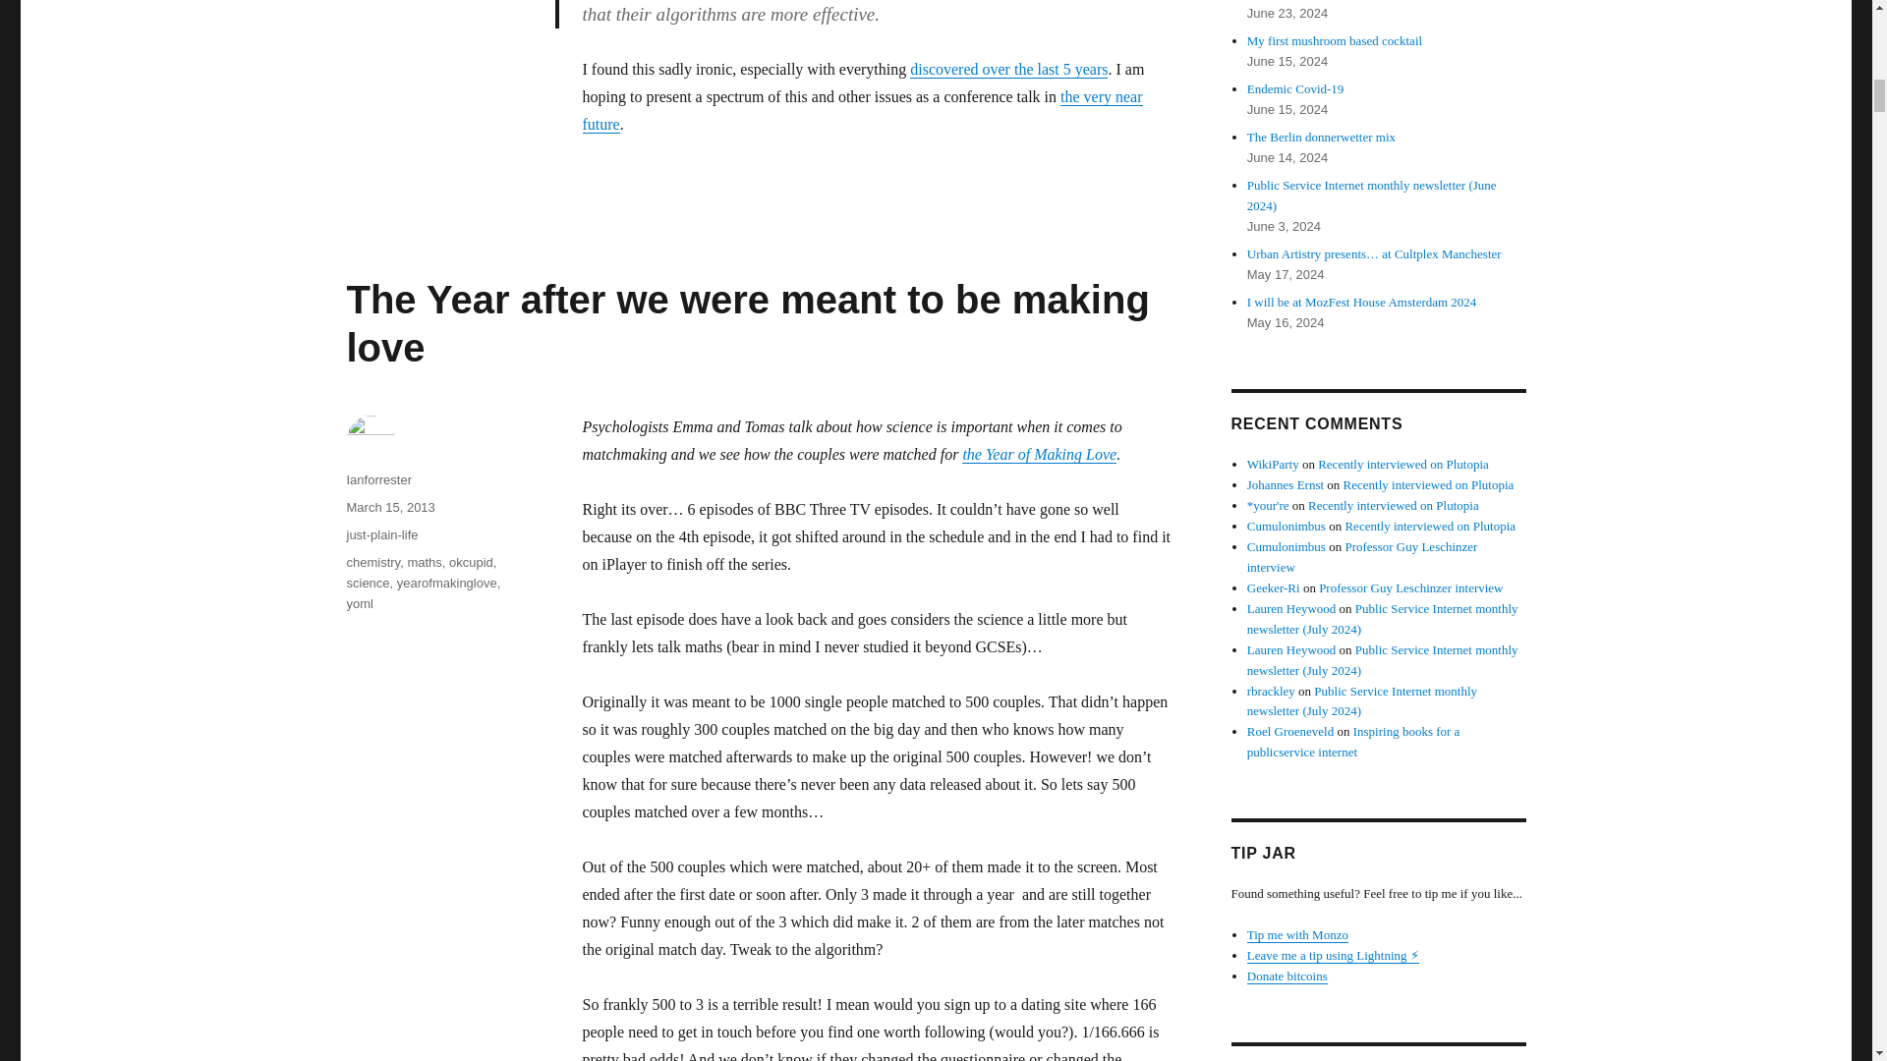  What do you see at coordinates (1008, 69) in the screenshot?
I see `discovered over the last 5 years` at bounding box center [1008, 69].